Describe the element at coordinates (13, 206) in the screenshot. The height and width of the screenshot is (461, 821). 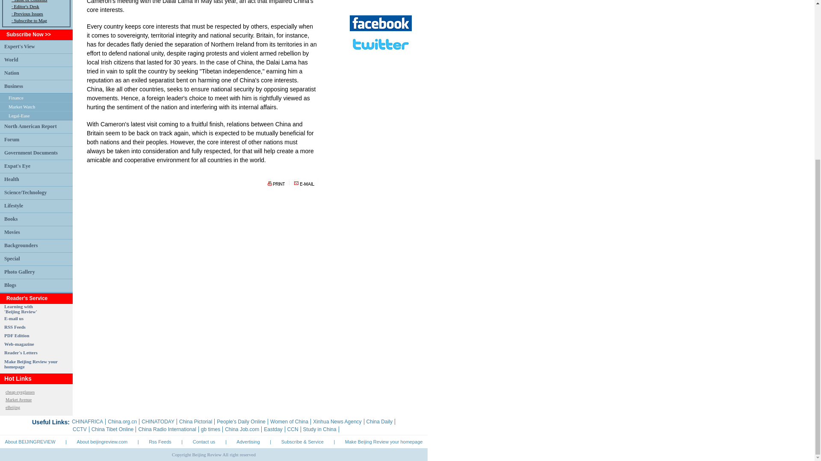
I see `Lifestyle` at that location.